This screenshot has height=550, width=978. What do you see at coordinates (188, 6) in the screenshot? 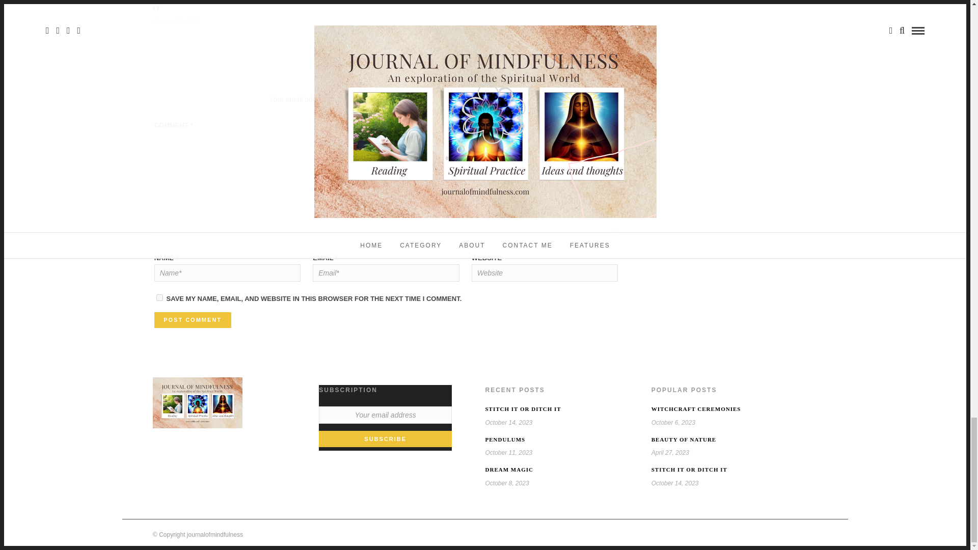
I see `Stitch it or Ditch it` at bounding box center [188, 6].